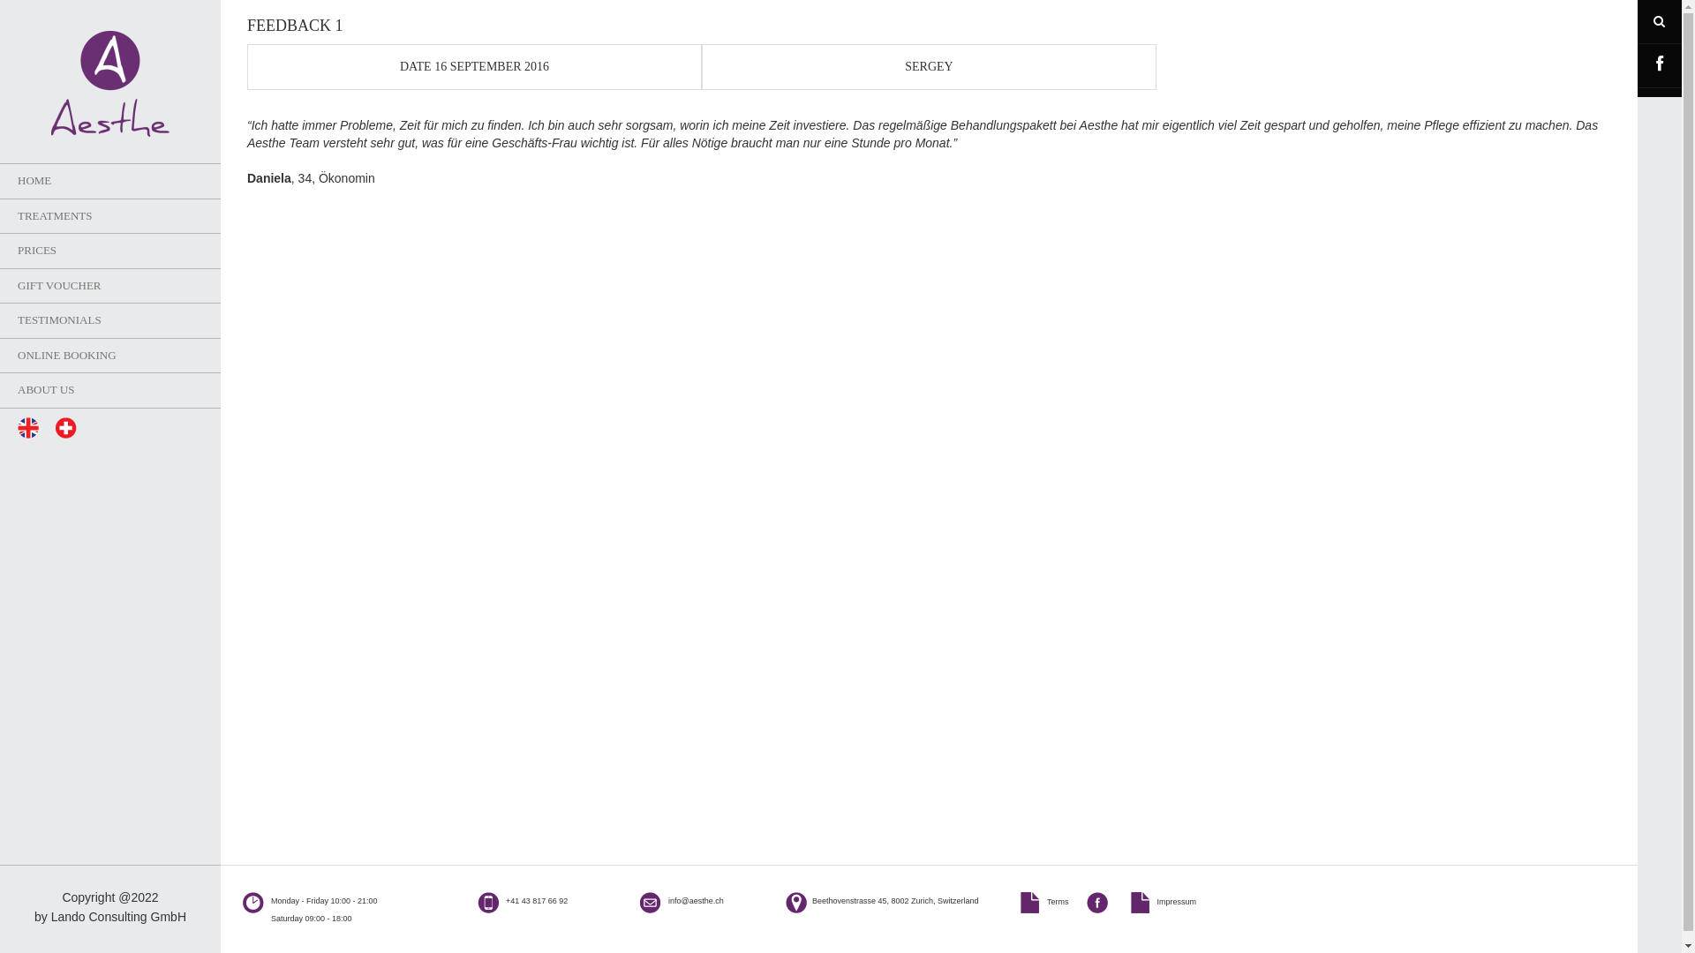  Describe the element at coordinates (66, 428) in the screenshot. I see `German` at that location.